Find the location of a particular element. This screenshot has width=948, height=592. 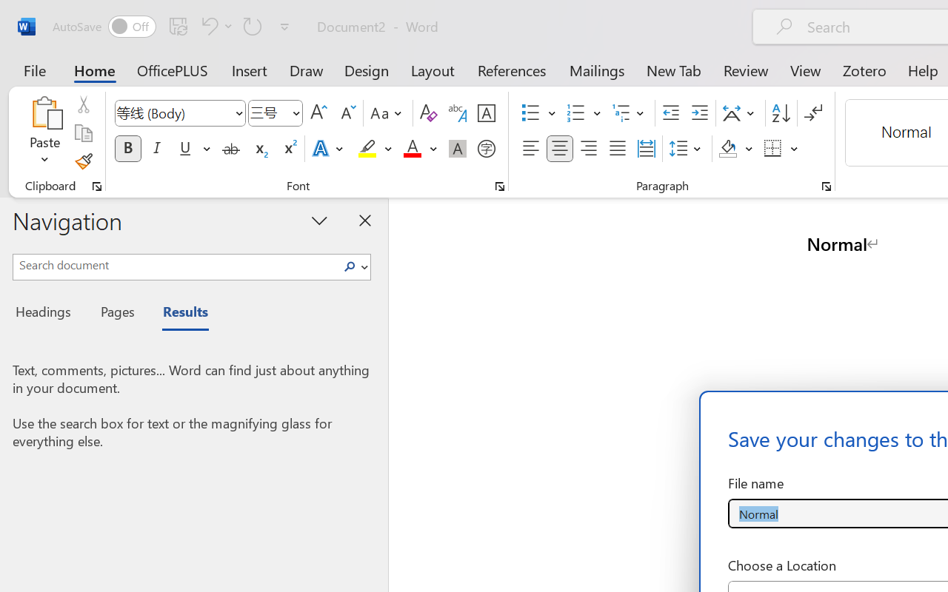

References is located at coordinates (511, 70).